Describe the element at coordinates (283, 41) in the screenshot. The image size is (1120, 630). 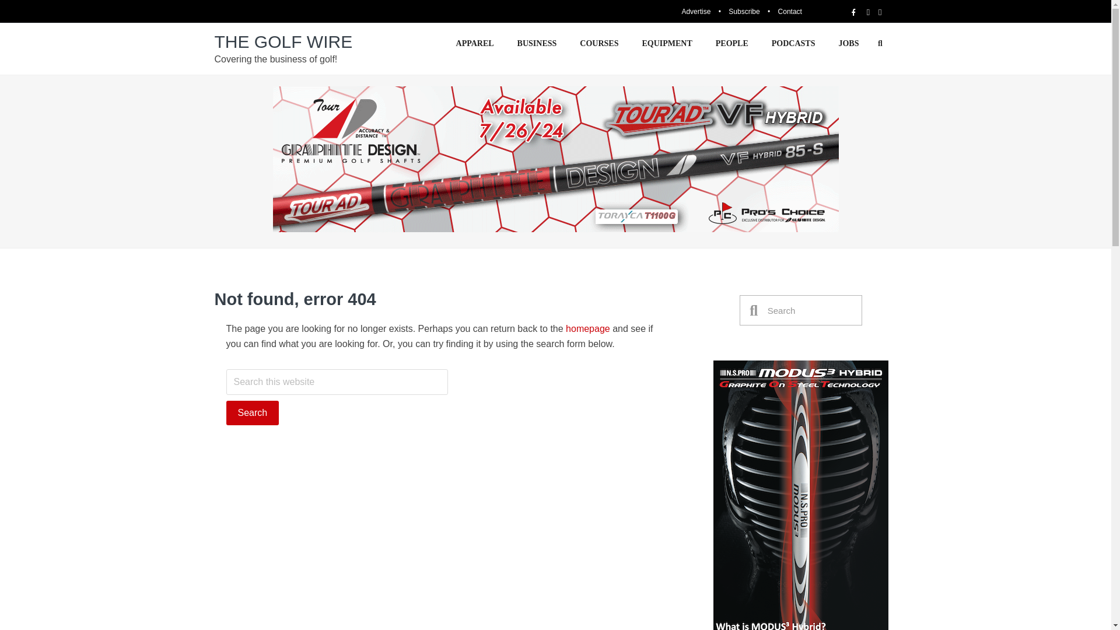
I see `THE GOLF WIRE` at that location.